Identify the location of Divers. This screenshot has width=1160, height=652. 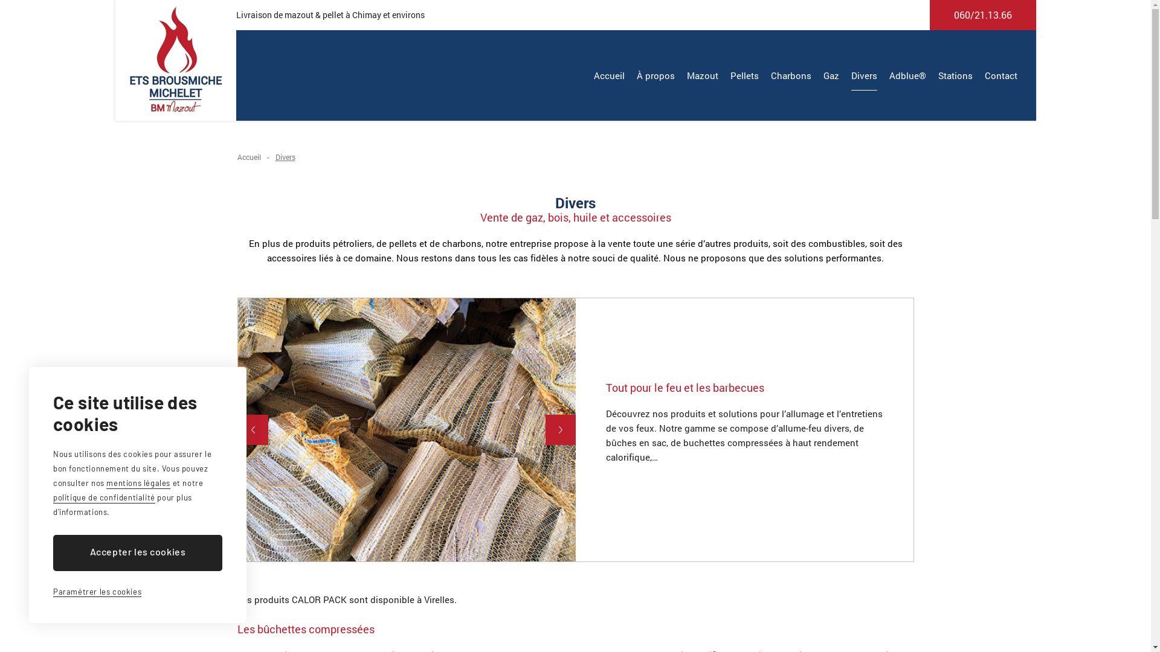
(285, 157).